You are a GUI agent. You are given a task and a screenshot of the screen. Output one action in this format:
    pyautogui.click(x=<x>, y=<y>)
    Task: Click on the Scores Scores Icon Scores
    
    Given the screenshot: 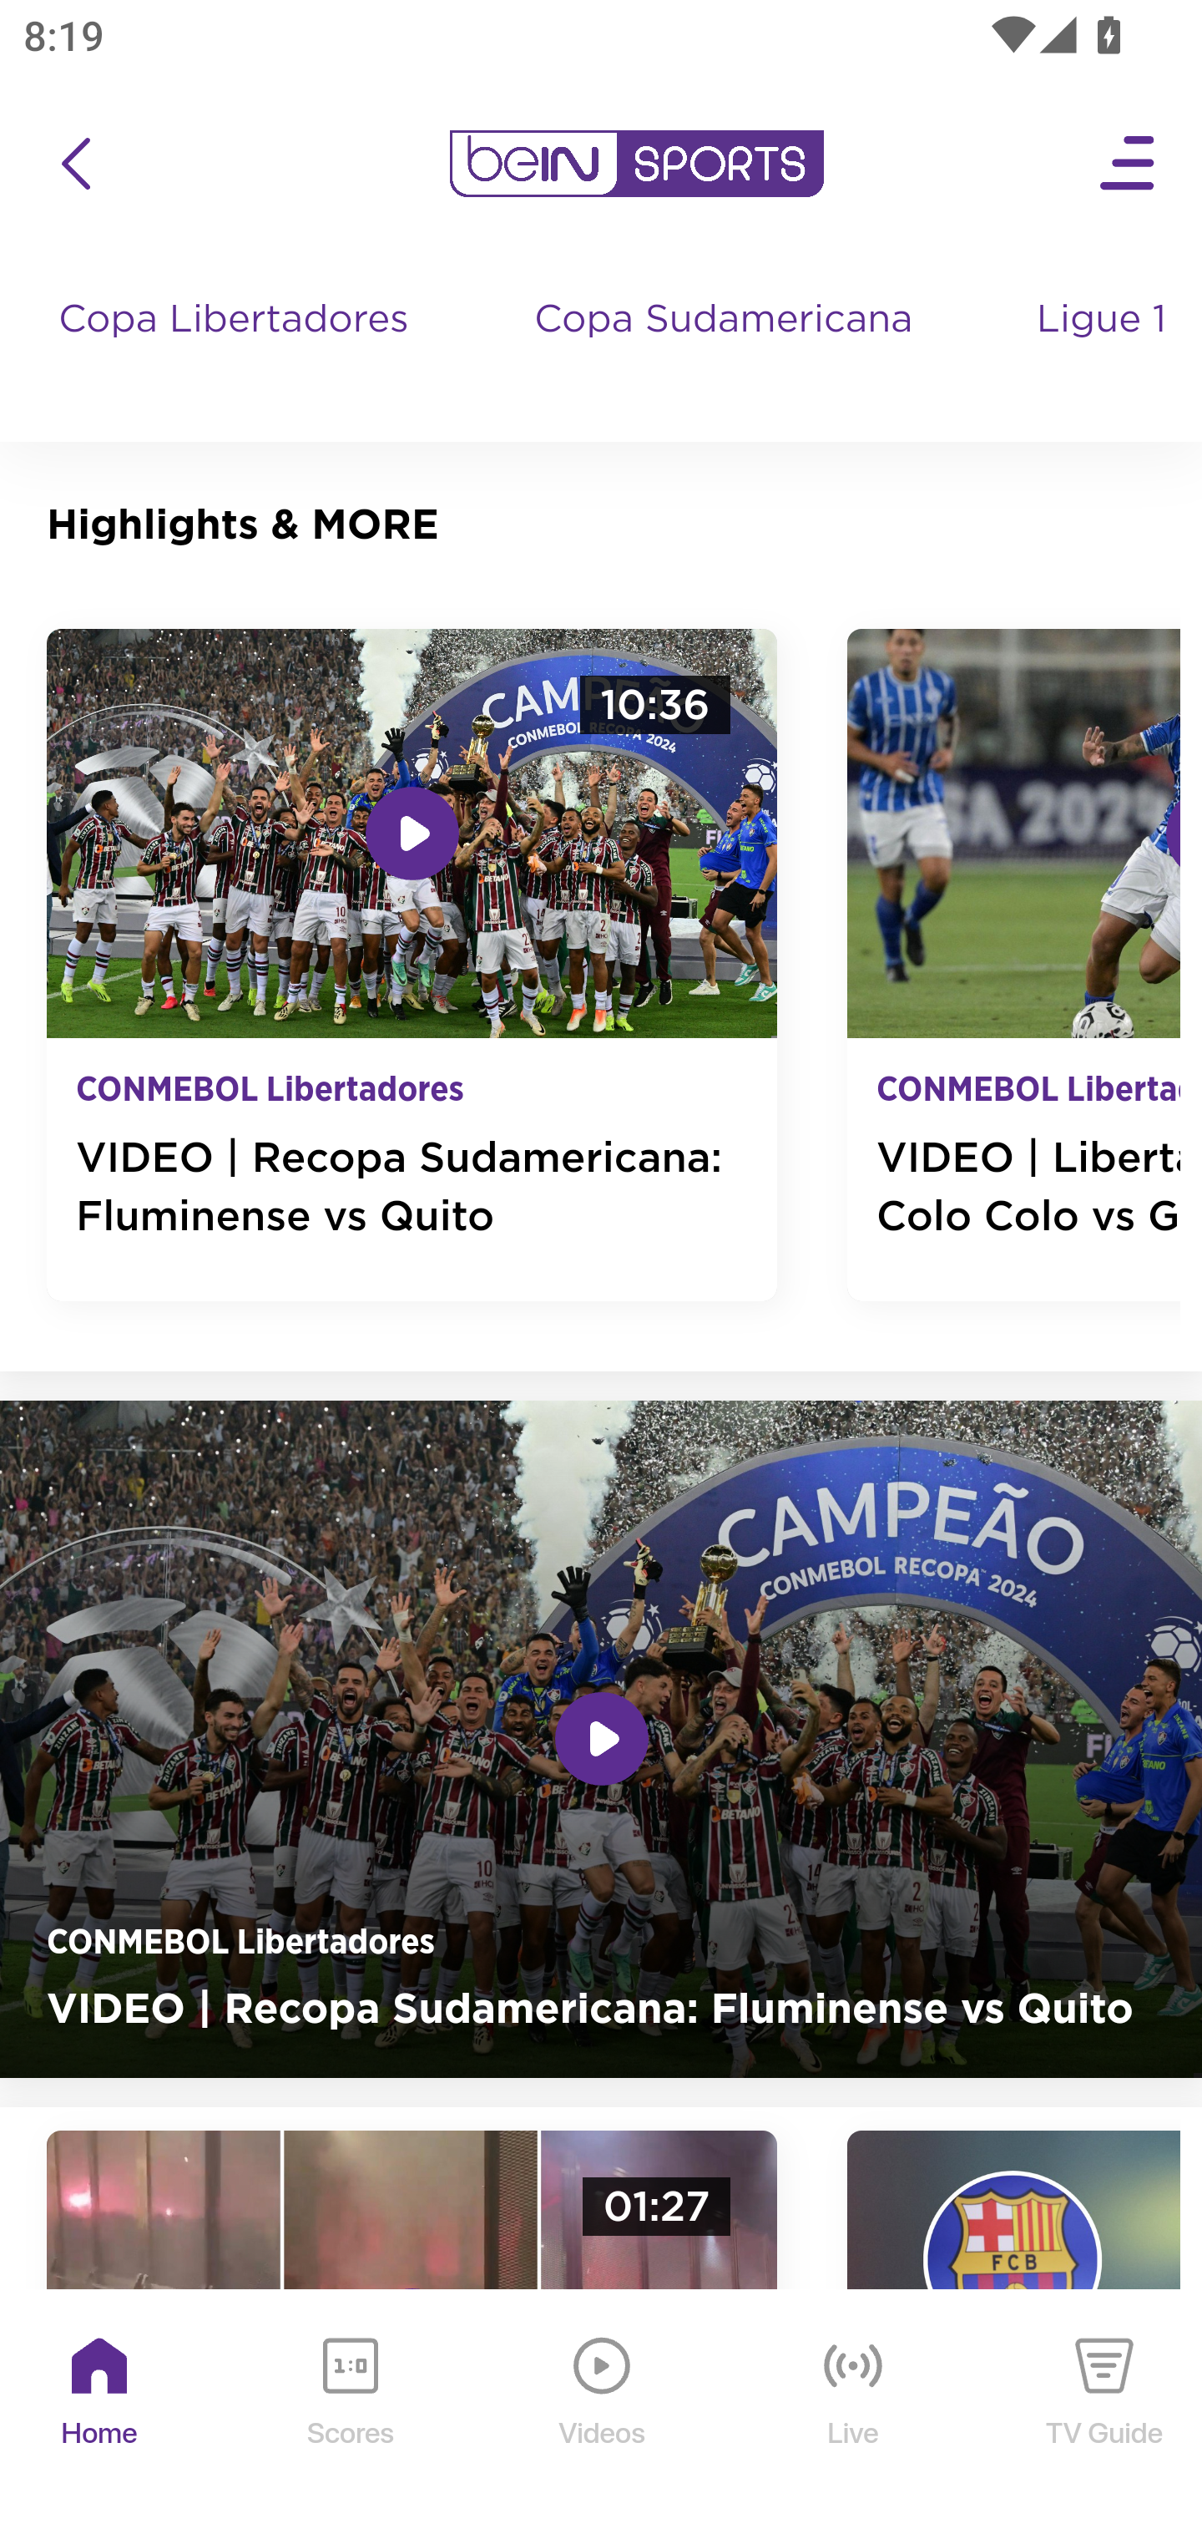 What is the action you would take?
    pyautogui.click(x=350, y=2415)
    